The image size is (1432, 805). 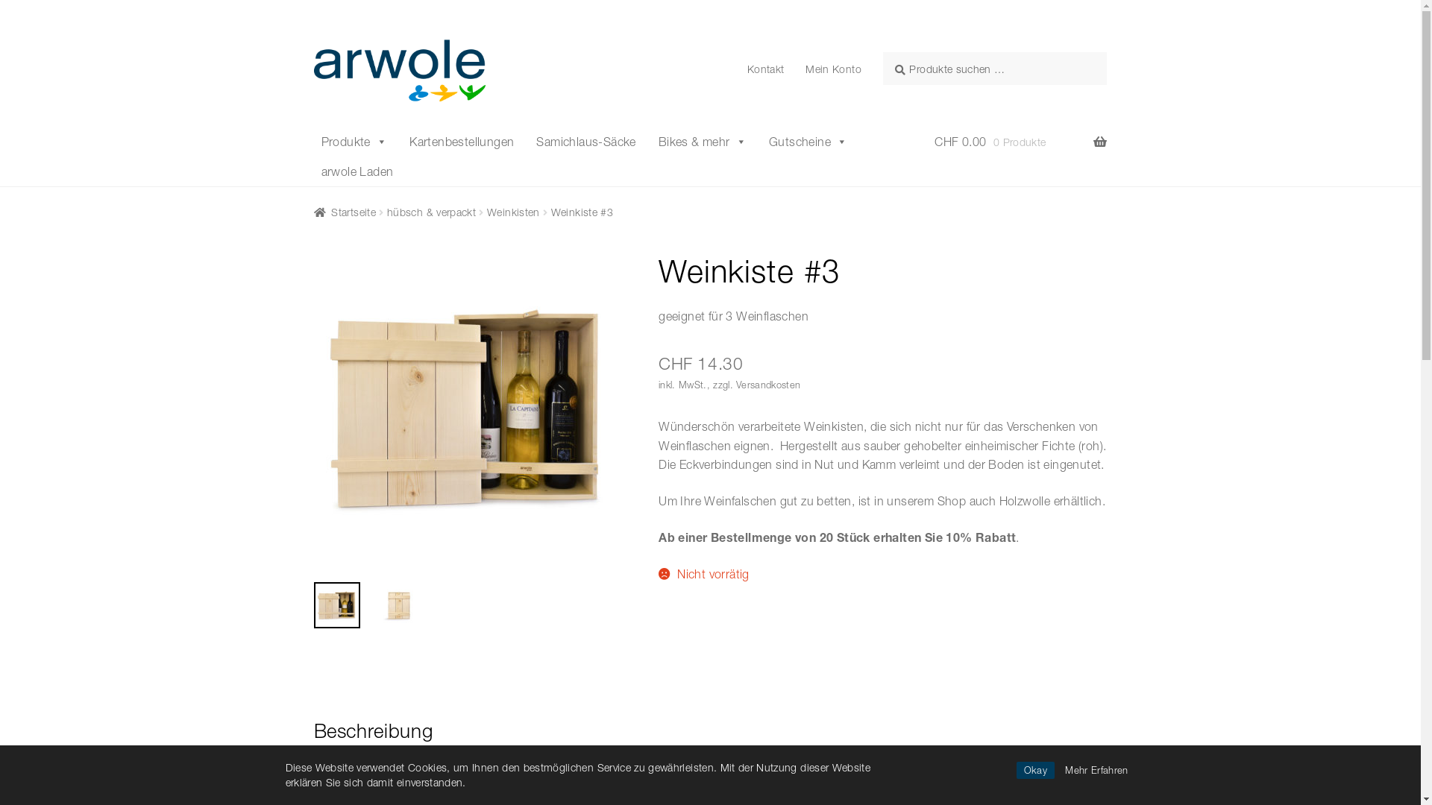 What do you see at coordinates (808, 142) in the screenshot?
I see `Gutscheine` at bounding box center [808, 142].